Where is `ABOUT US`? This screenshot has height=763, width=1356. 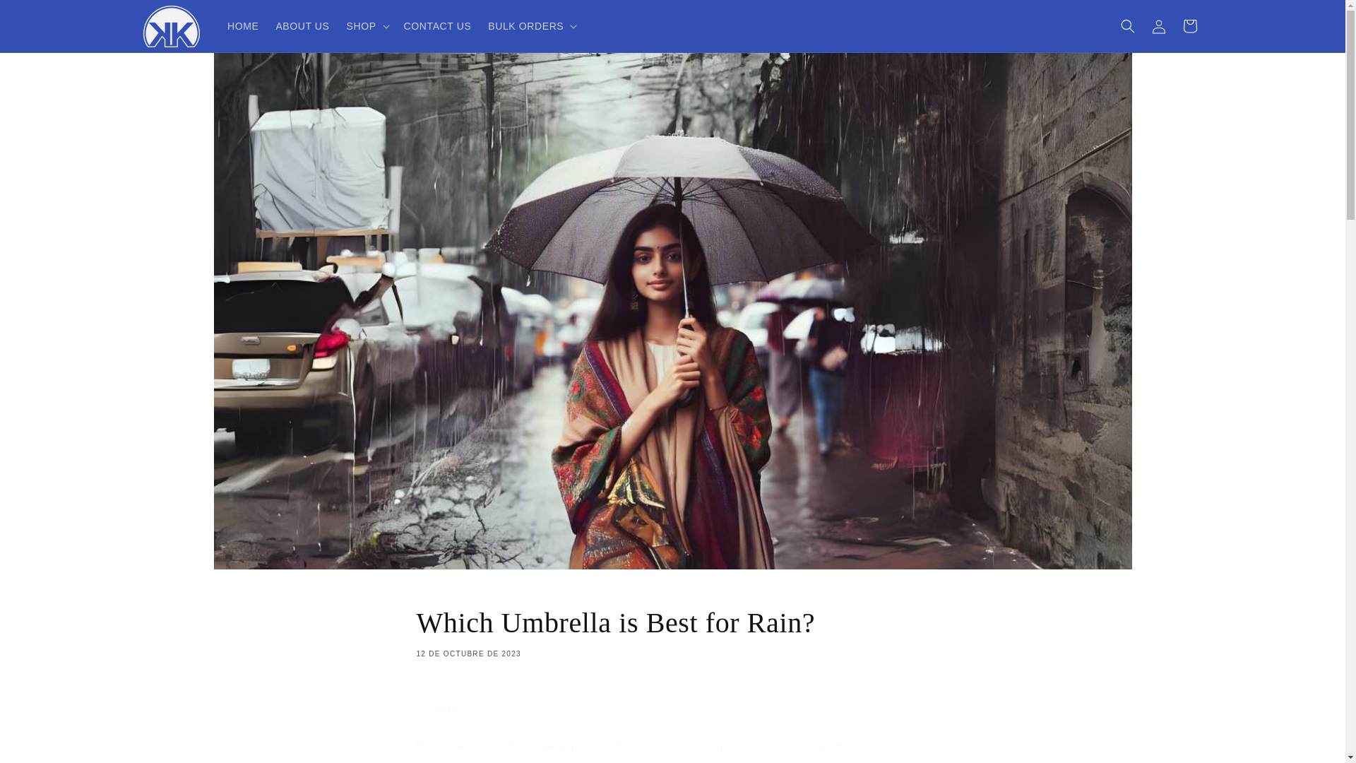
ABOUT US is located at coordinates (302, 26).